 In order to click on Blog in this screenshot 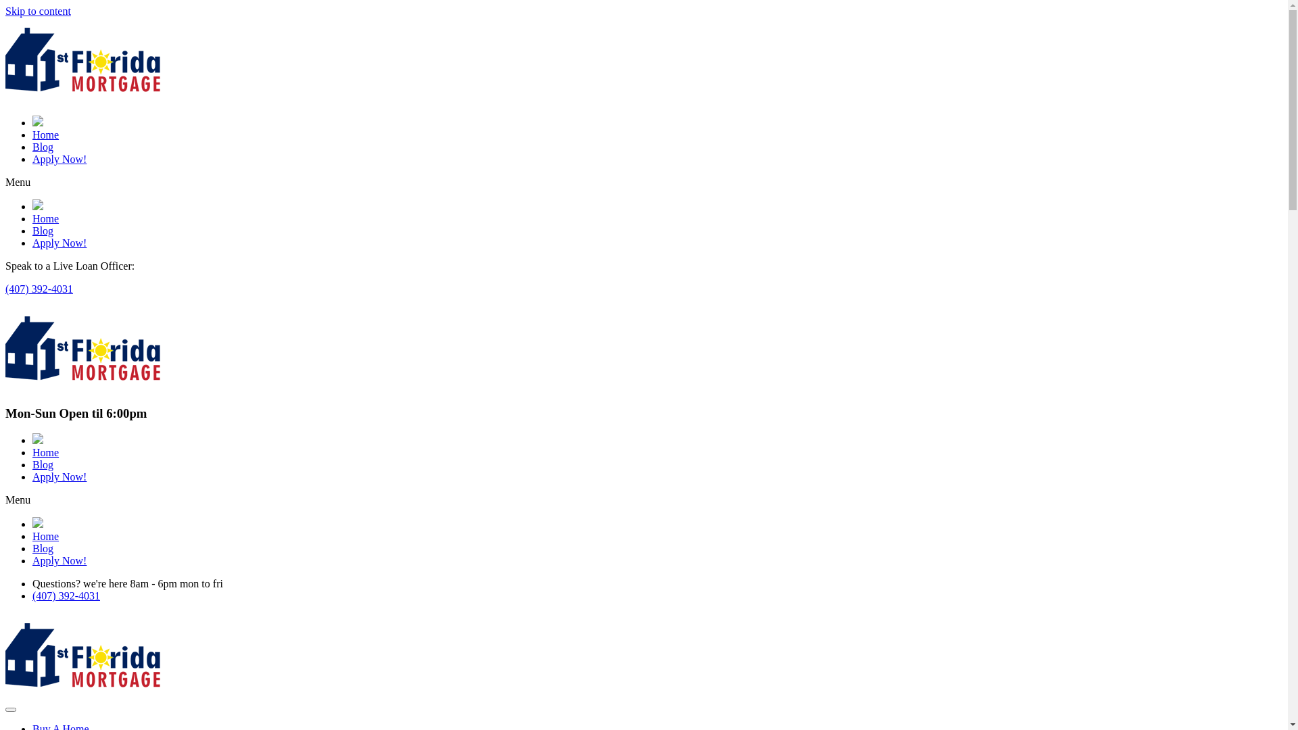, I will do `click(43, 231)`.